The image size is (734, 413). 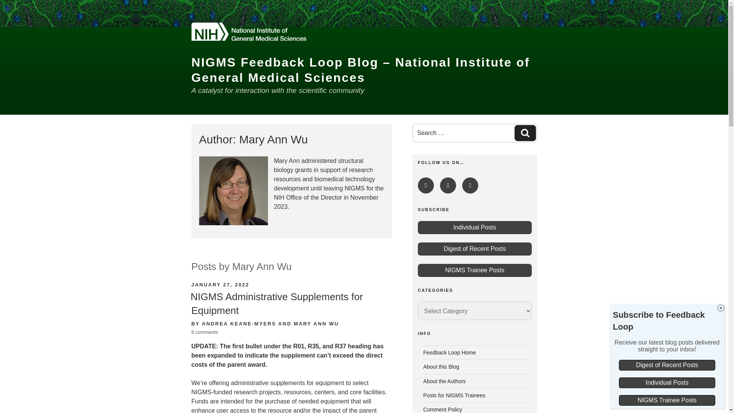 What do you see at coordinates (474, 227) in the screenshot?
I see `Individual Posts` at bounding box center [474, 227].